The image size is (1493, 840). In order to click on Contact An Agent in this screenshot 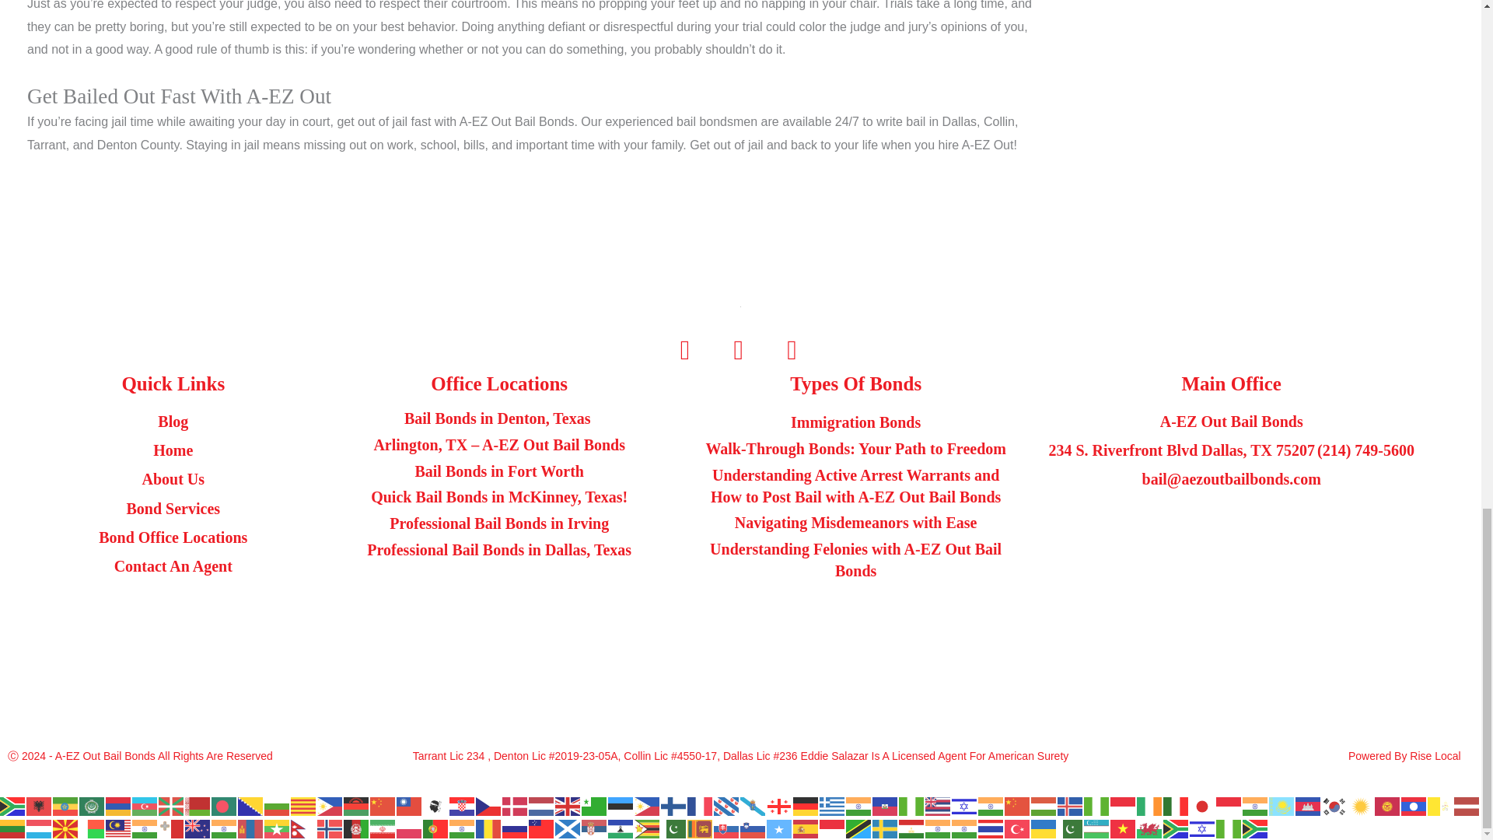, I will do `click(173, 566)`.